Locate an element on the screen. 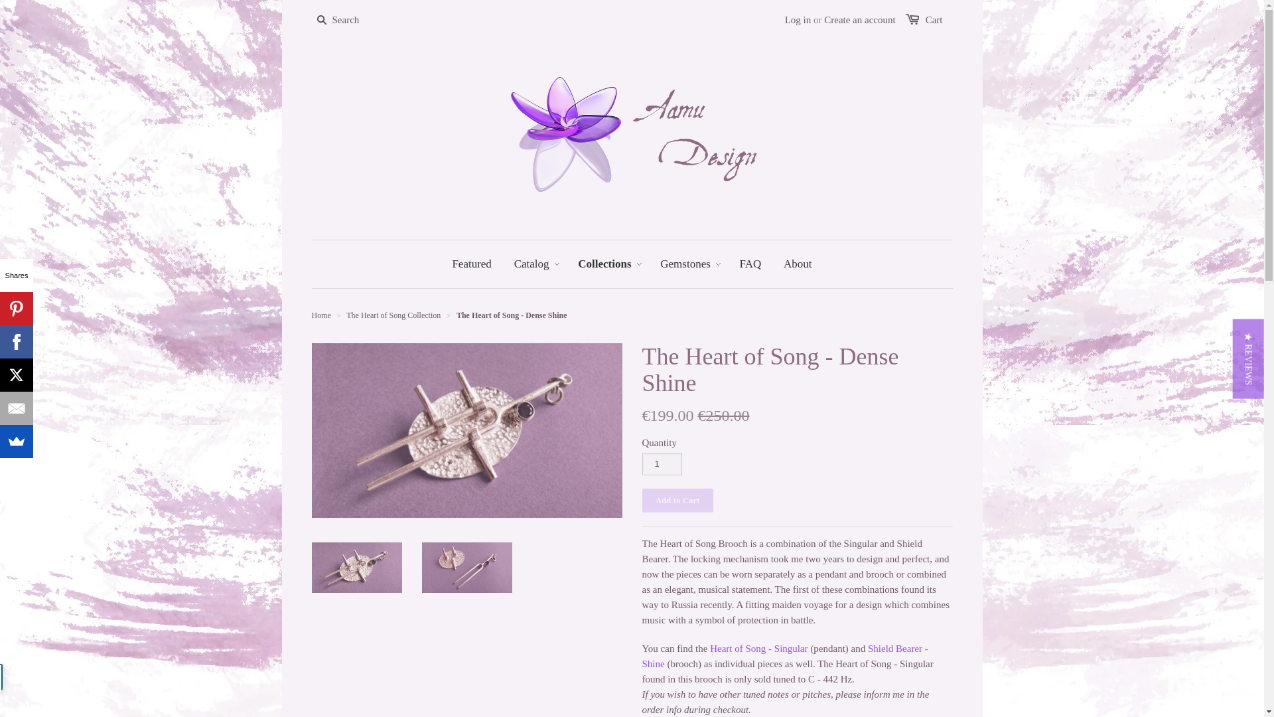 This screenshot has height=717, width=1274. Catalog is located at coordinates (531, 264).